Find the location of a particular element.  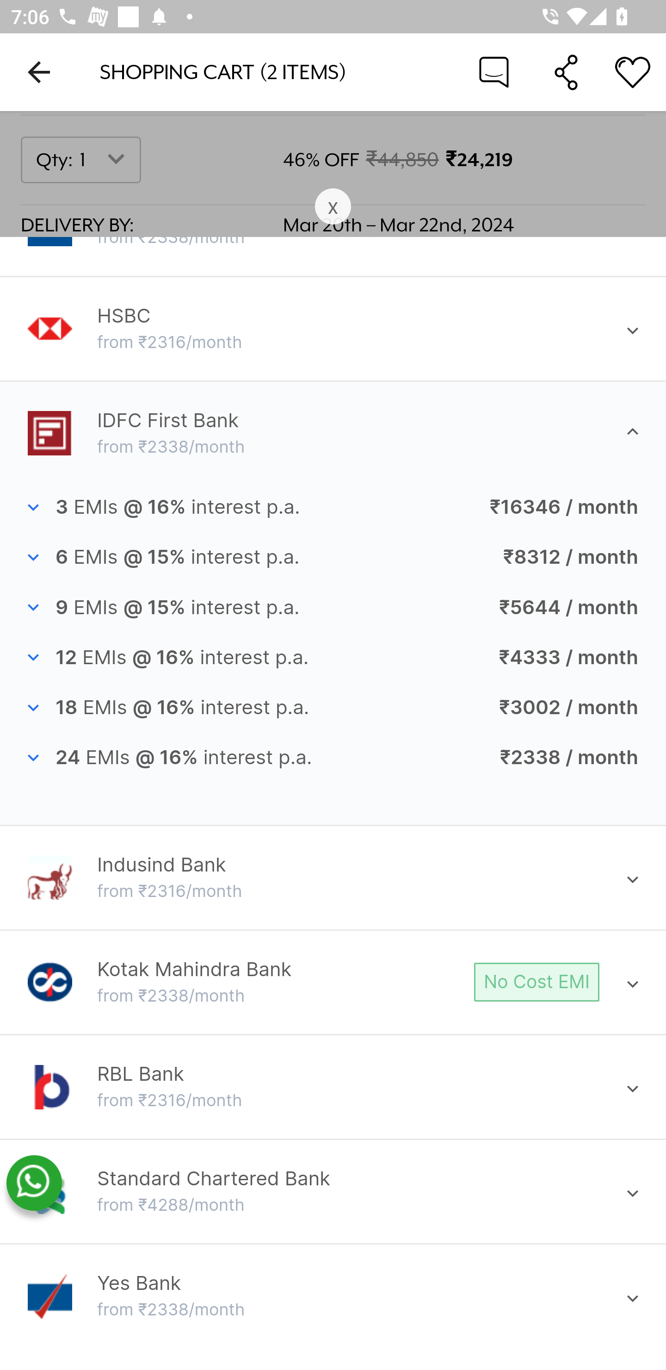

24 EMIs @ 16% interest p.a. ₹2338 / month is located at coordinates (333, 758).